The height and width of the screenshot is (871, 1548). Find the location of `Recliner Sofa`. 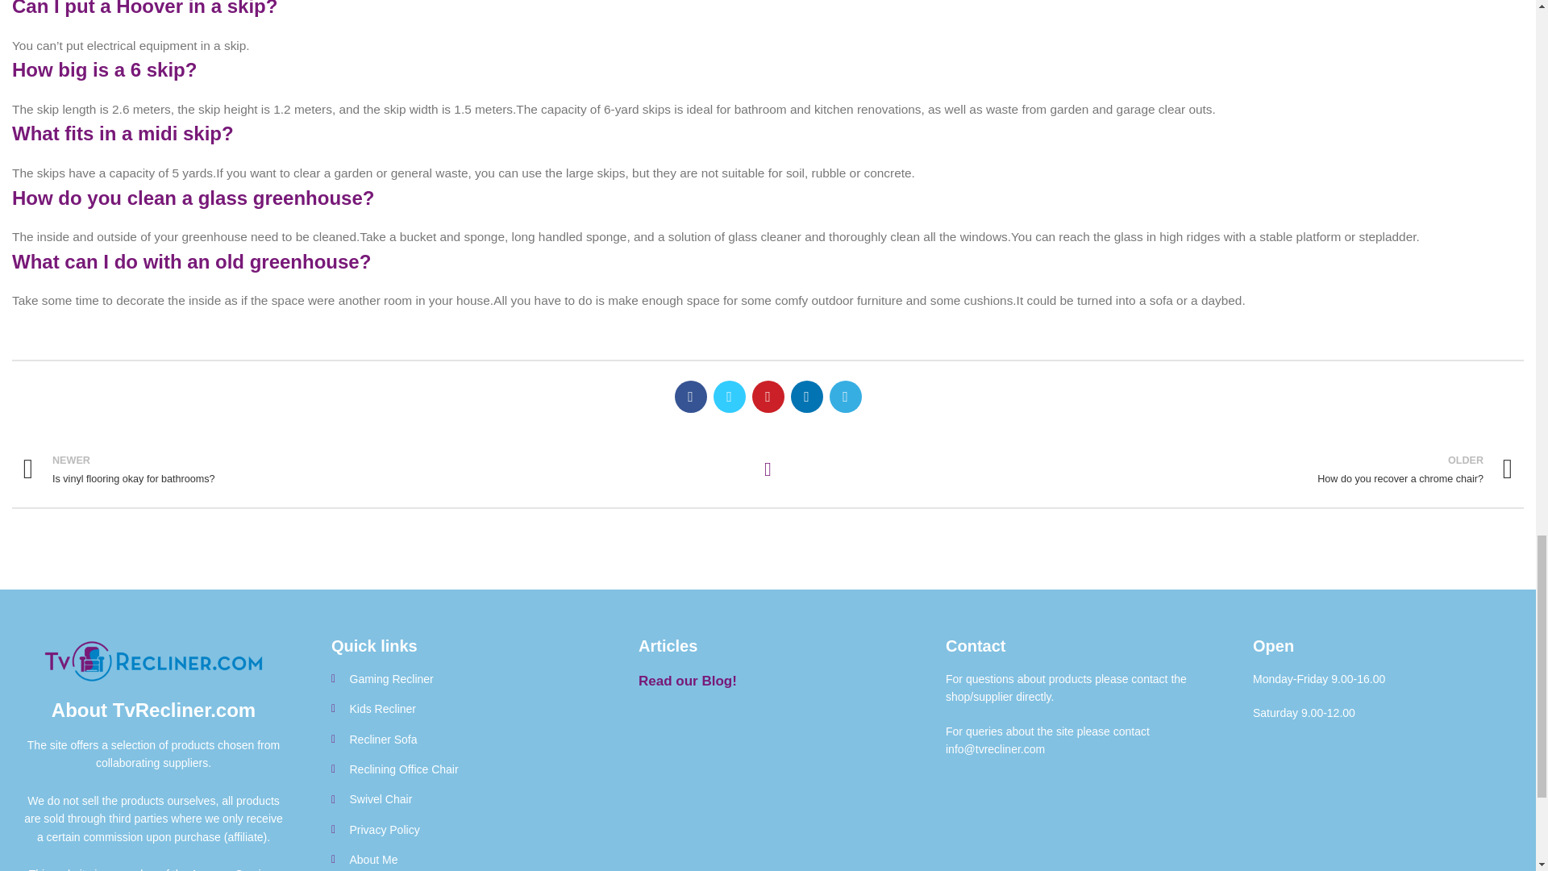

Recliner Sofa is located at coordinates (384, 469).